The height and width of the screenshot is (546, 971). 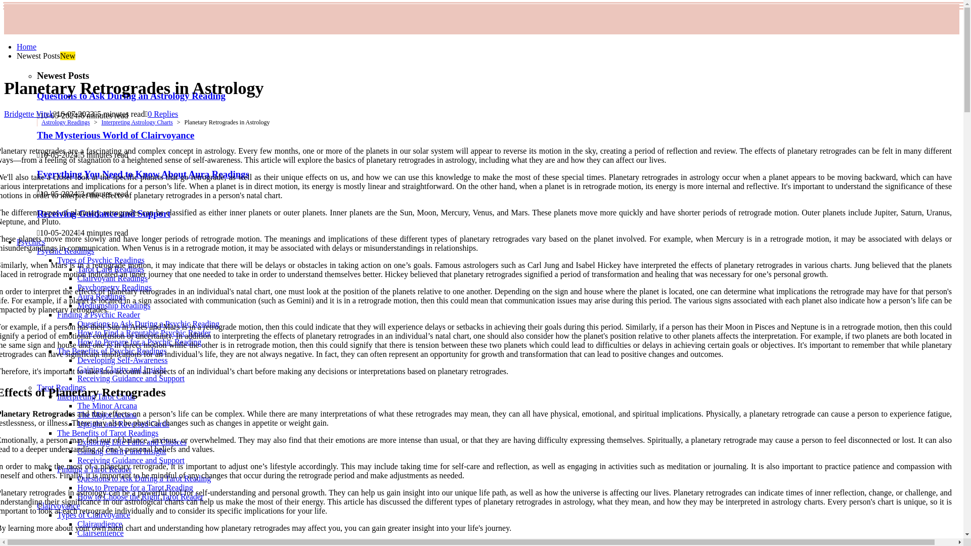 I want to click on Questions to Ask During a Psychic Reading, so click(x=148, y=324).